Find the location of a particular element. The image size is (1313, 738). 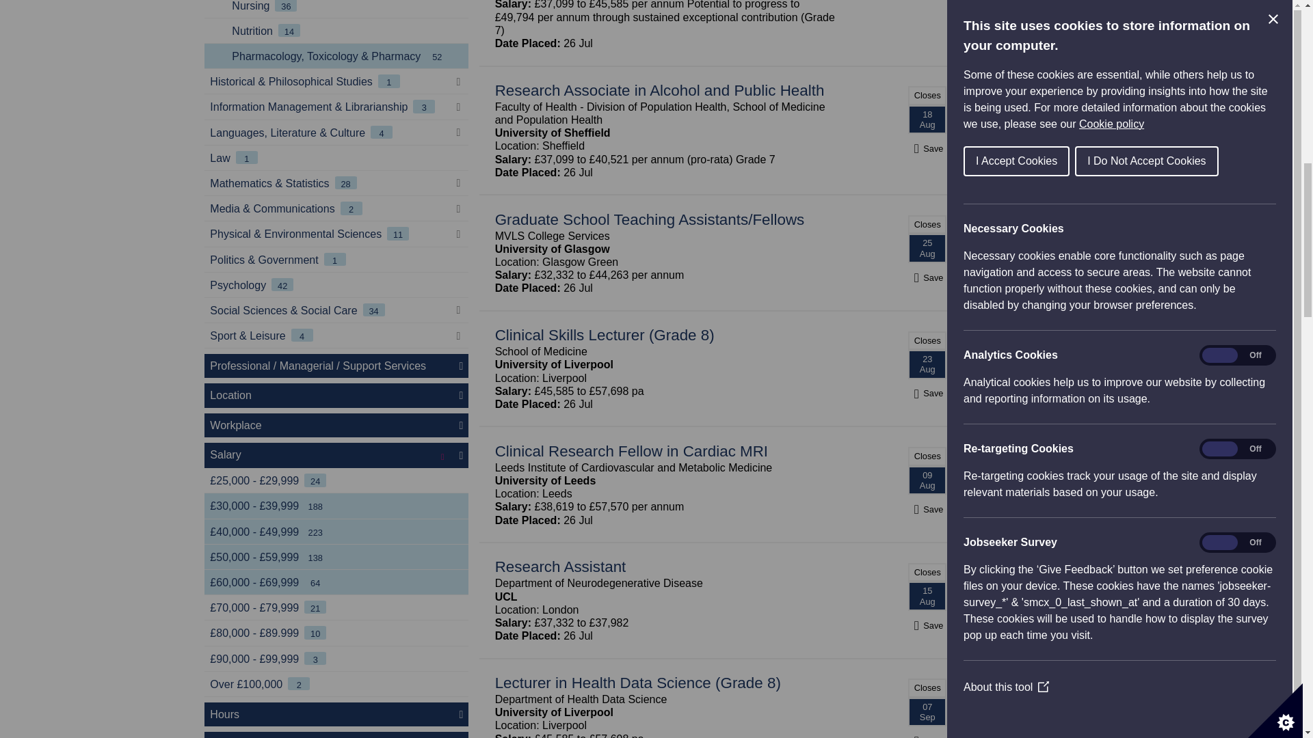

Save job is located at coordinates (927, 626).